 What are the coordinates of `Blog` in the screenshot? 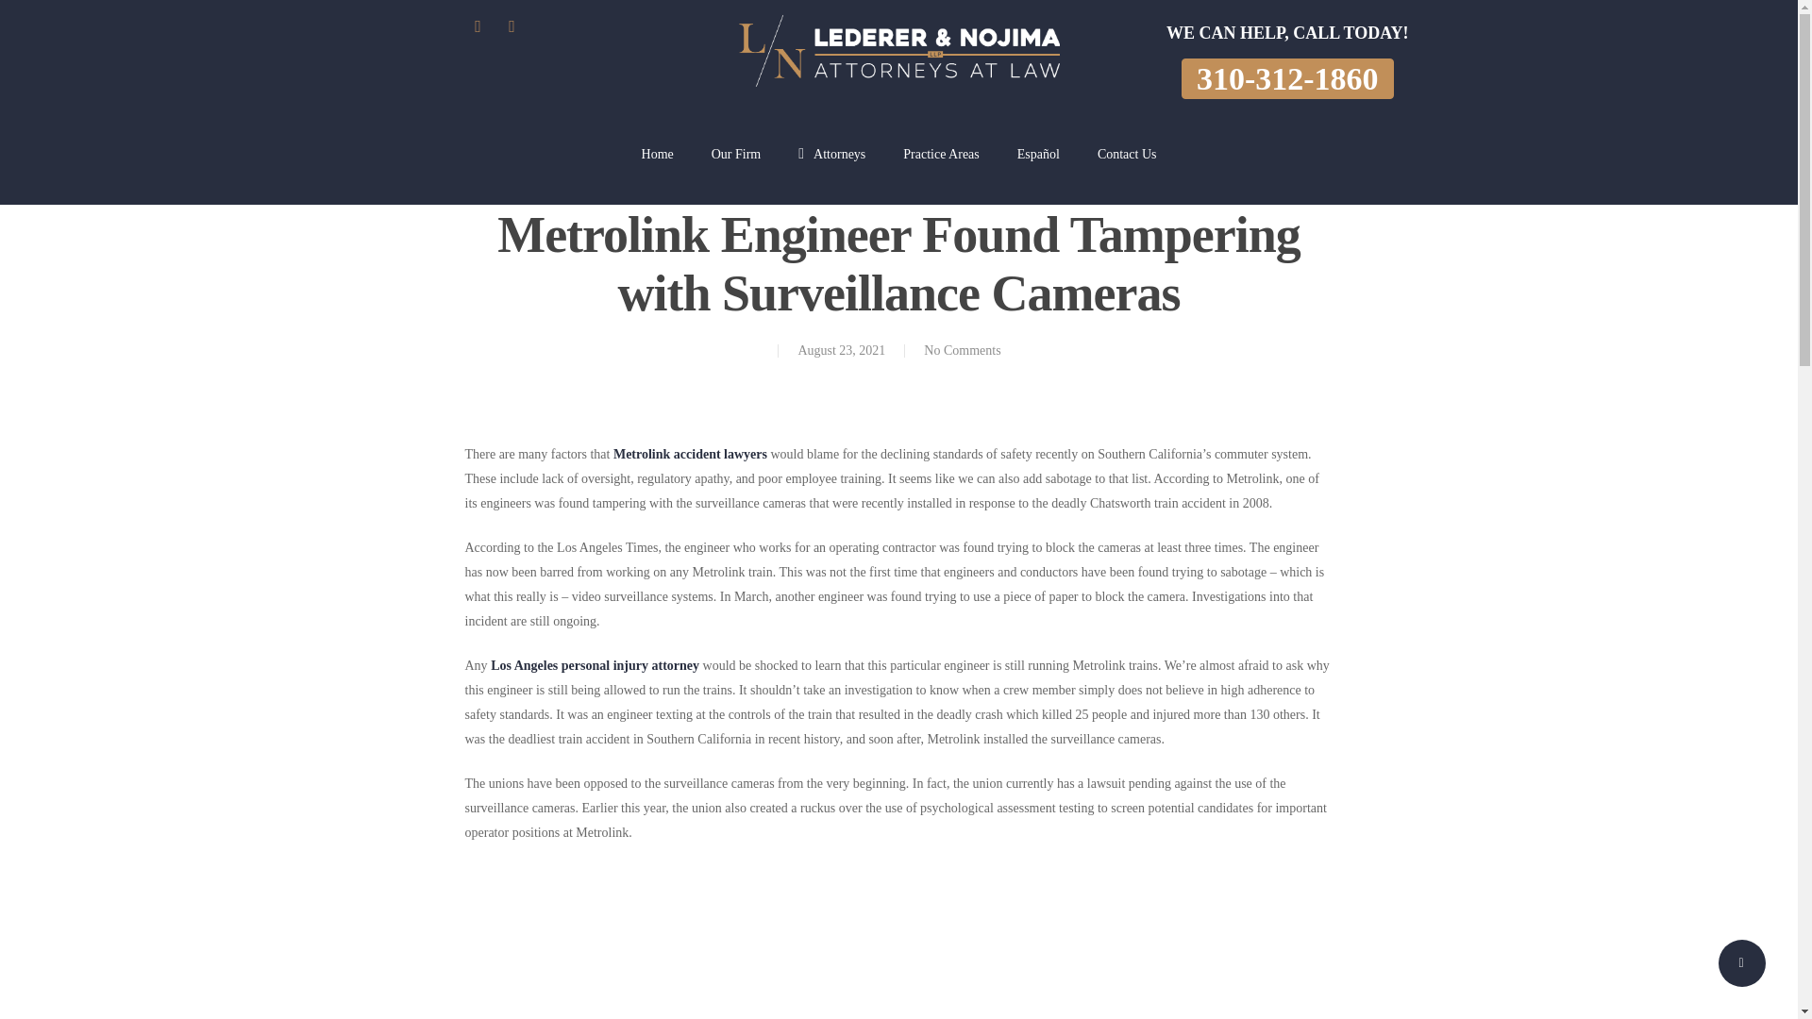 It's located at (902, 170).